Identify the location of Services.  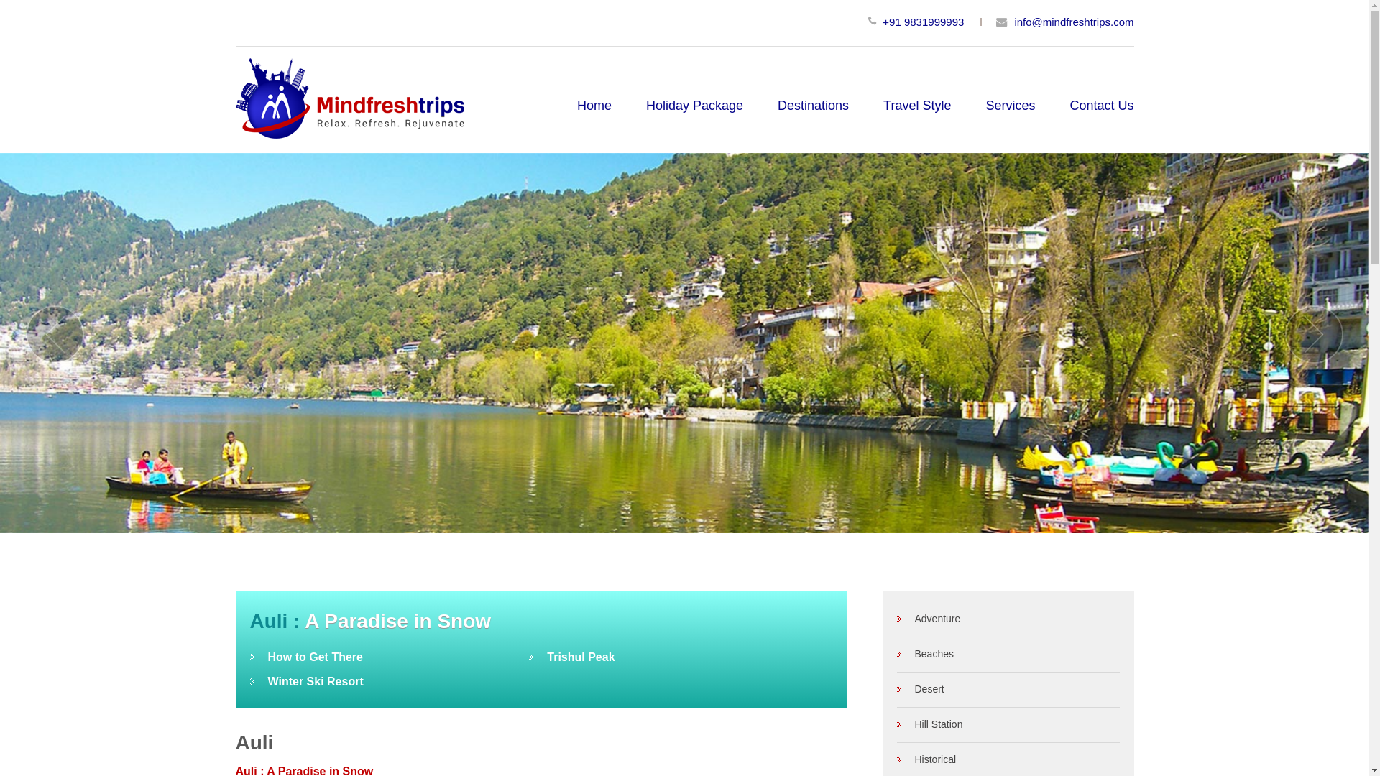
(1010, 108).